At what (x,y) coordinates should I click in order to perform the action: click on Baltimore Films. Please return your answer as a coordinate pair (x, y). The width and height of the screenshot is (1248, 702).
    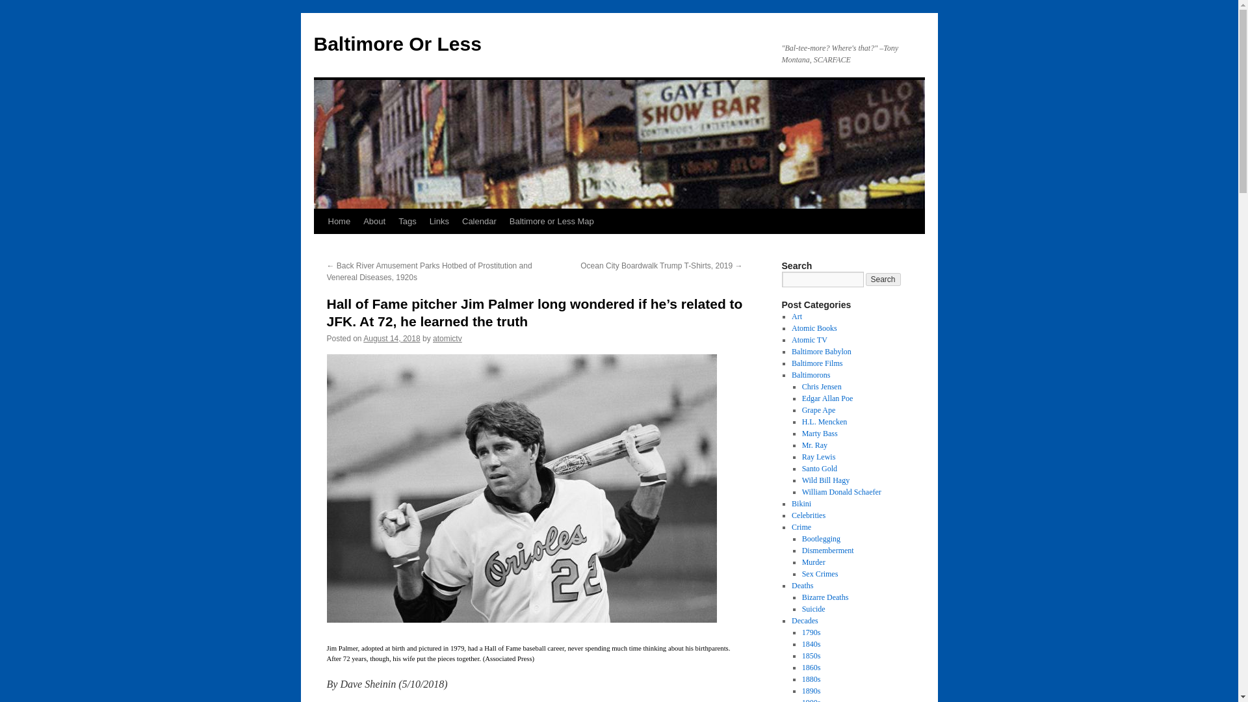
    Looking at the image, I should click on (816, 363).